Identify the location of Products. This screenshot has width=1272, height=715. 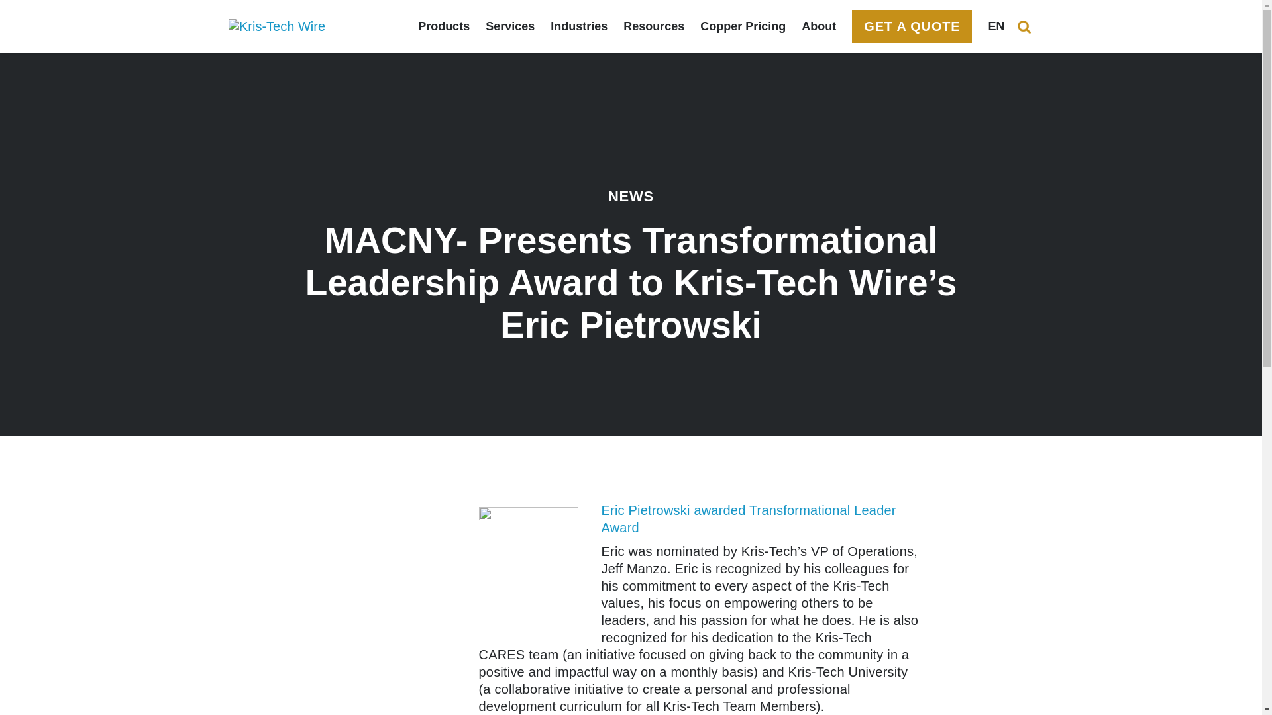
(444, 26).